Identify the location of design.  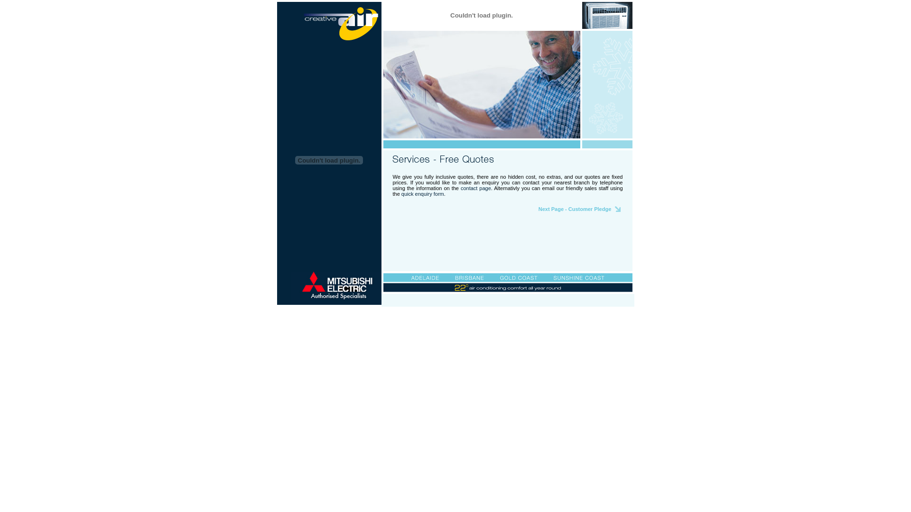
(332, 312).